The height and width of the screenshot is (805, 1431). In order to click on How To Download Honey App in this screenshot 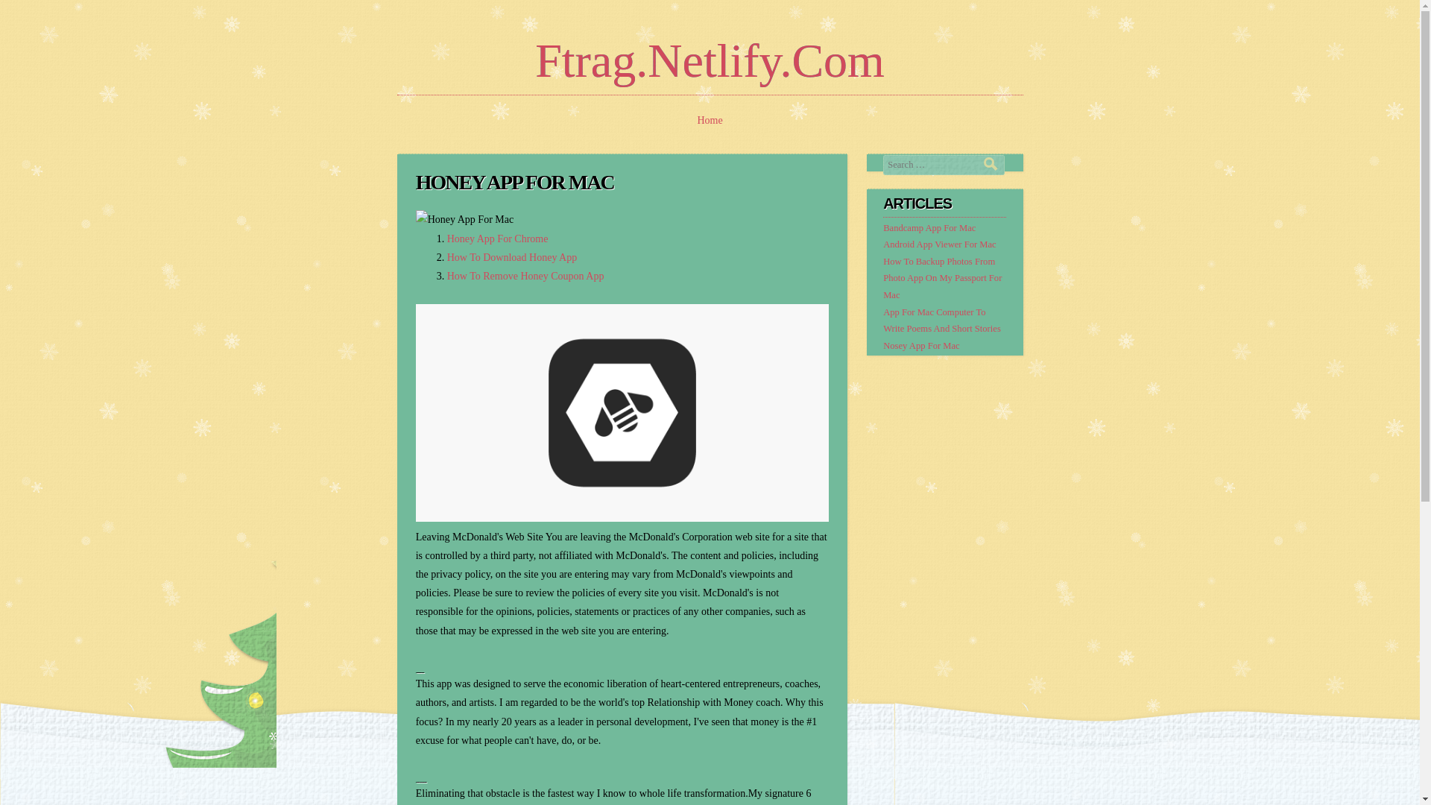, I will do `click(512, 258)`.